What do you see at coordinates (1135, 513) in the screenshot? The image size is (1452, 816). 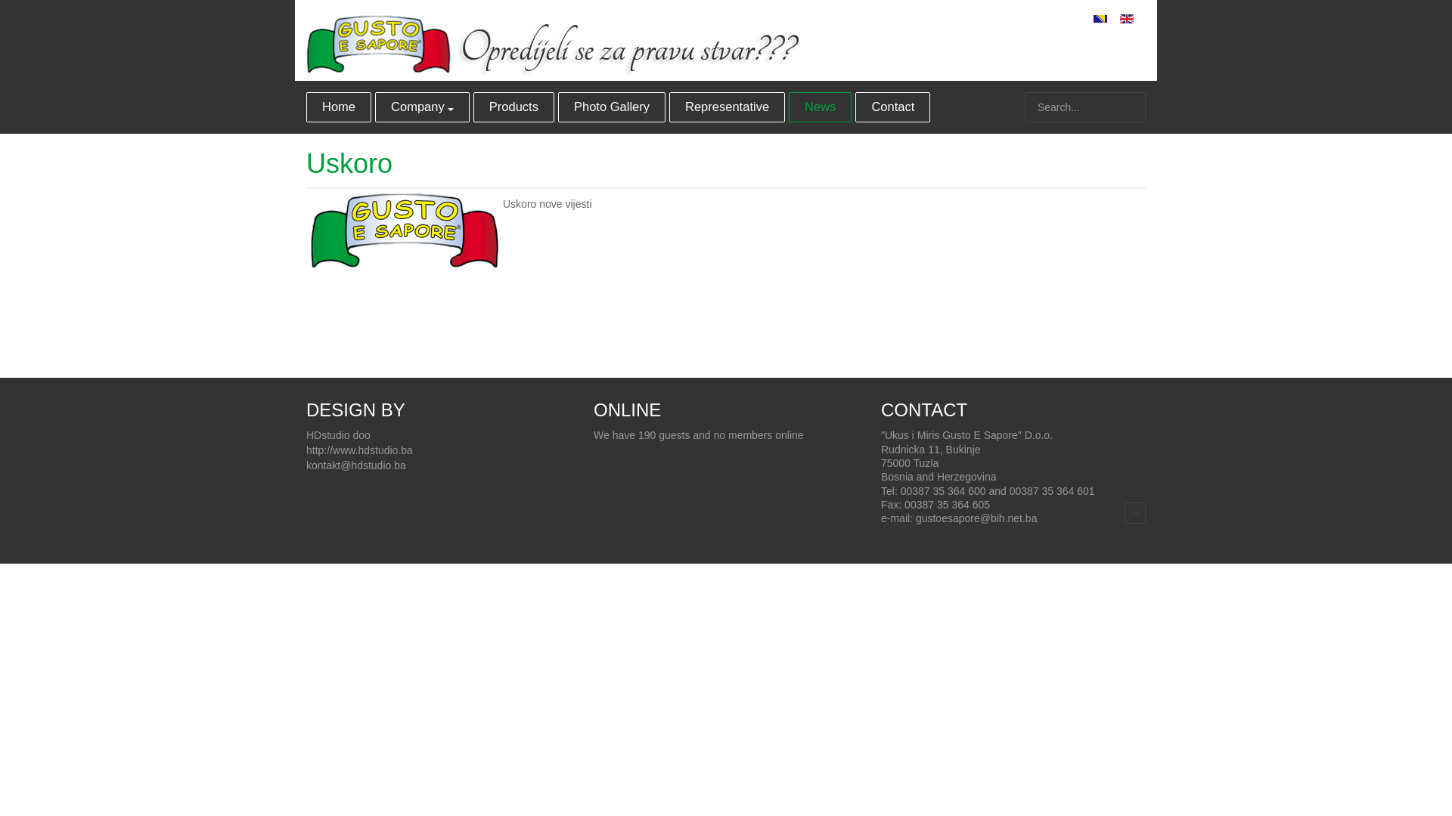 I see ` ` at bounding box center [1135, 513].